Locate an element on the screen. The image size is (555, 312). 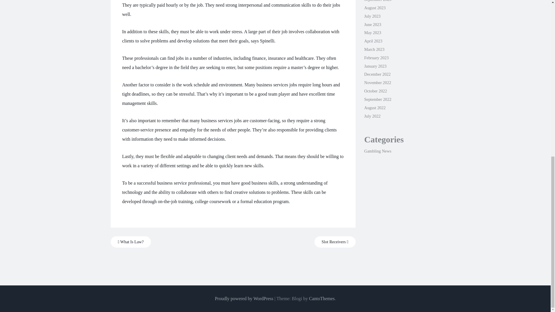
July 2023 is located at coordinates (372, 16).